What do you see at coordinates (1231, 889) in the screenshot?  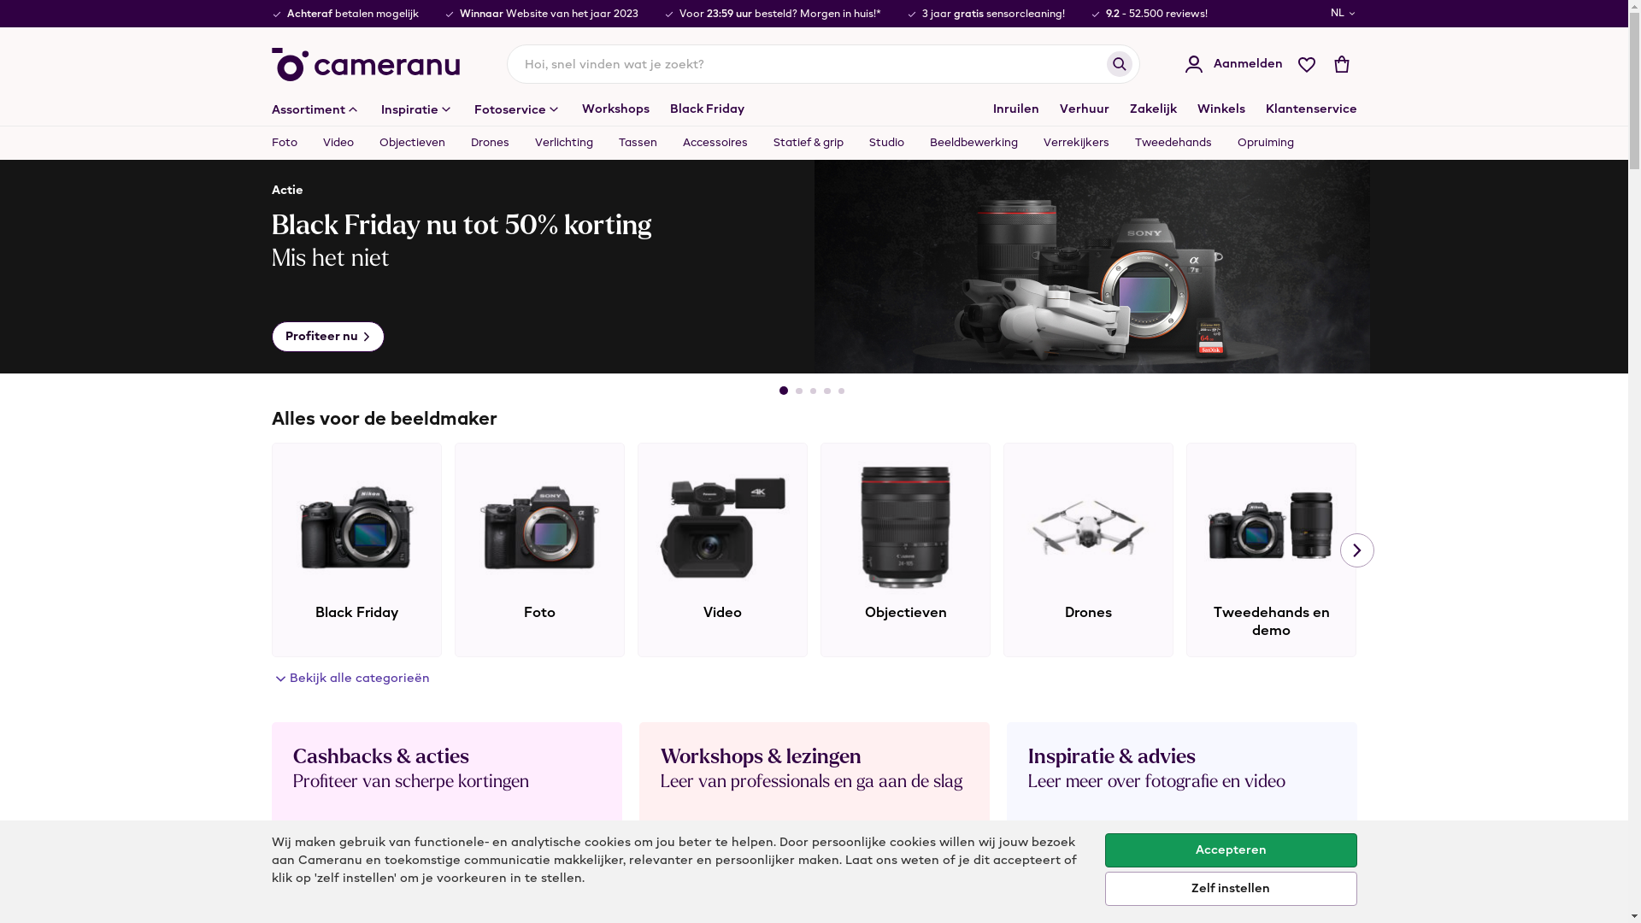 I see `Zelf instellen` at bounding box center [1231, 889].